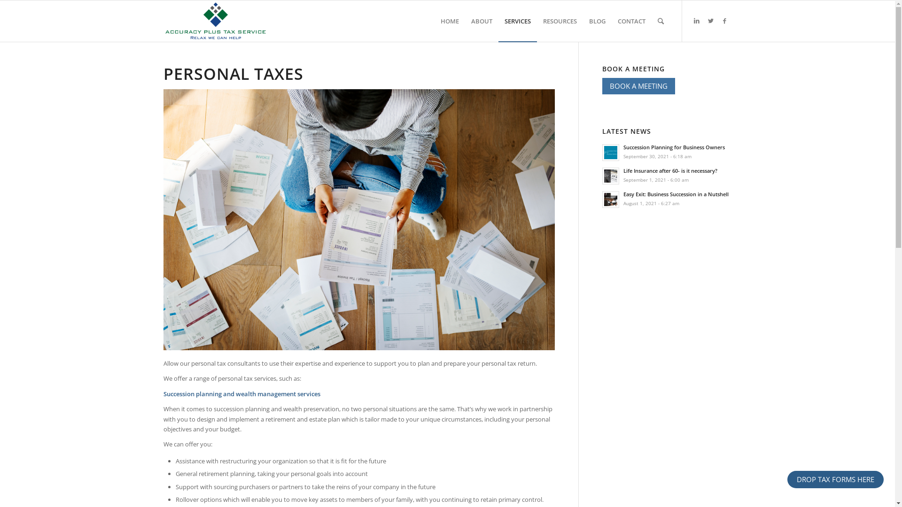 The height and width of the screenshot is (507, 902). What do you see at coordinates (639, 86) in the screenshot?
I see `BOOK A MEETING` at bounding box center [639, 86].